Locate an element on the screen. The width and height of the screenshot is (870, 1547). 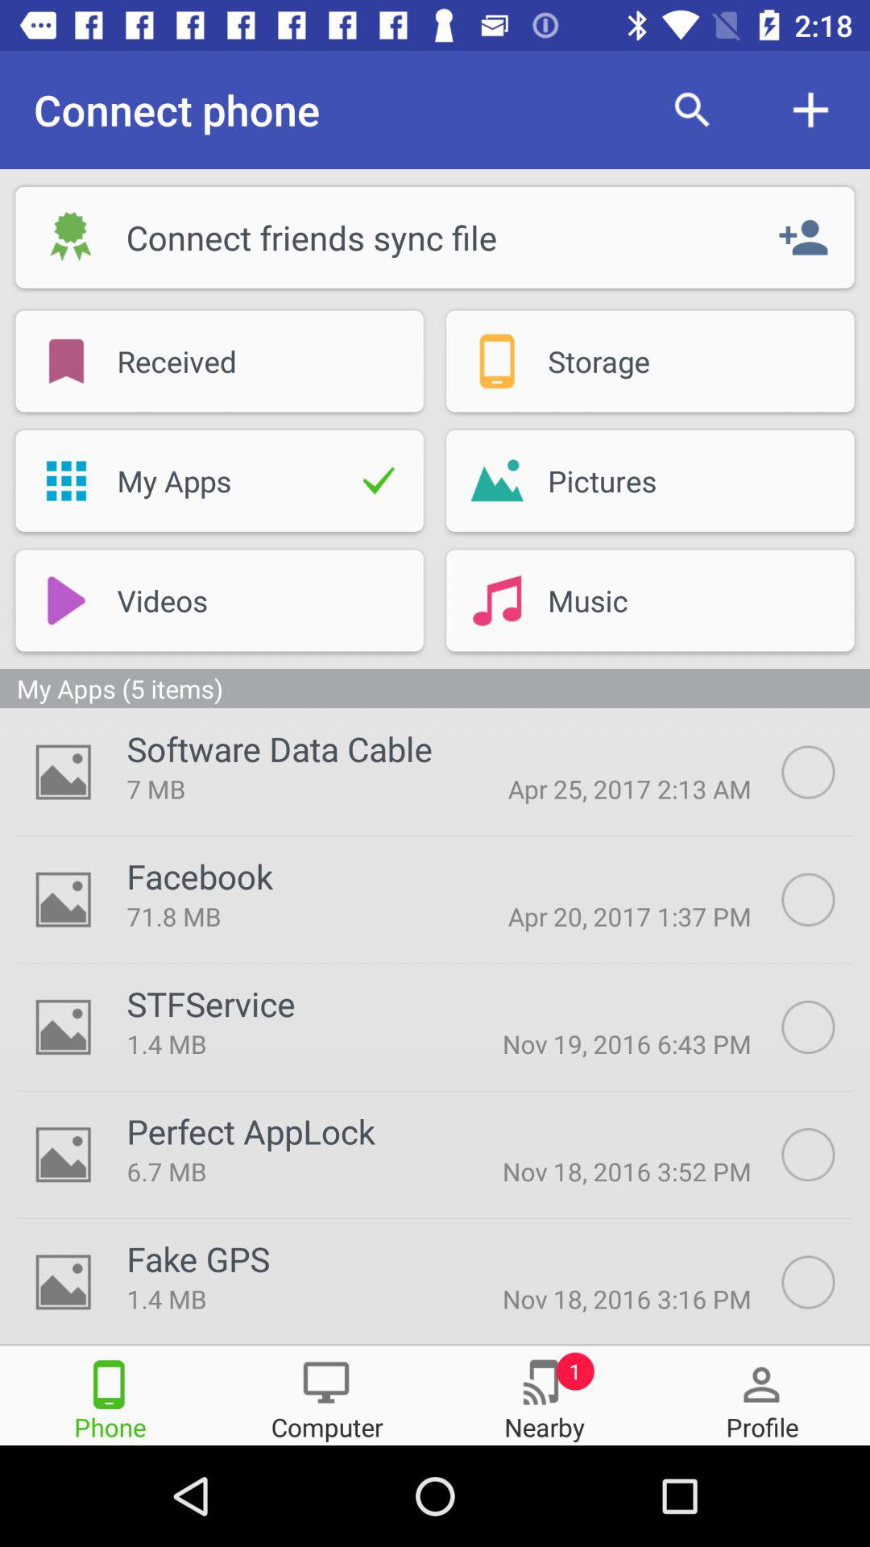
select option button is located at coordinates (826, 1155).